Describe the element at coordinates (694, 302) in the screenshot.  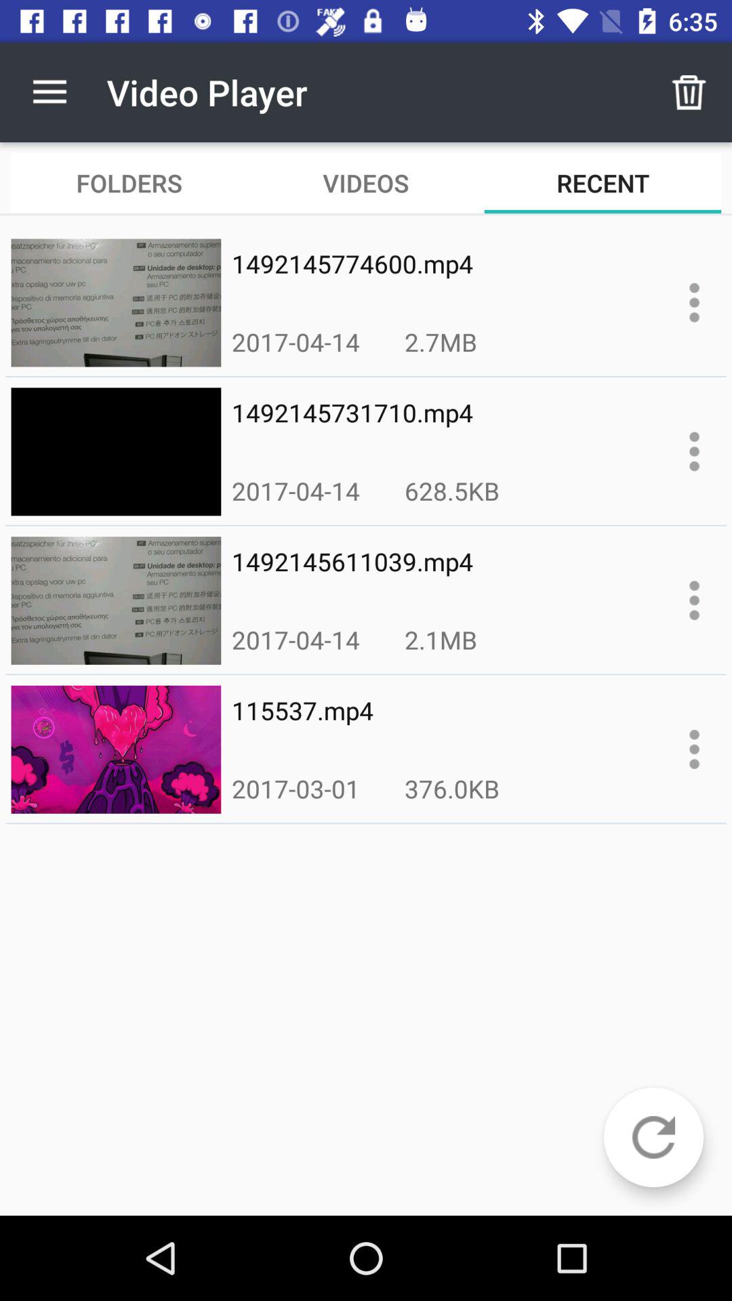
I see `options` at that location.